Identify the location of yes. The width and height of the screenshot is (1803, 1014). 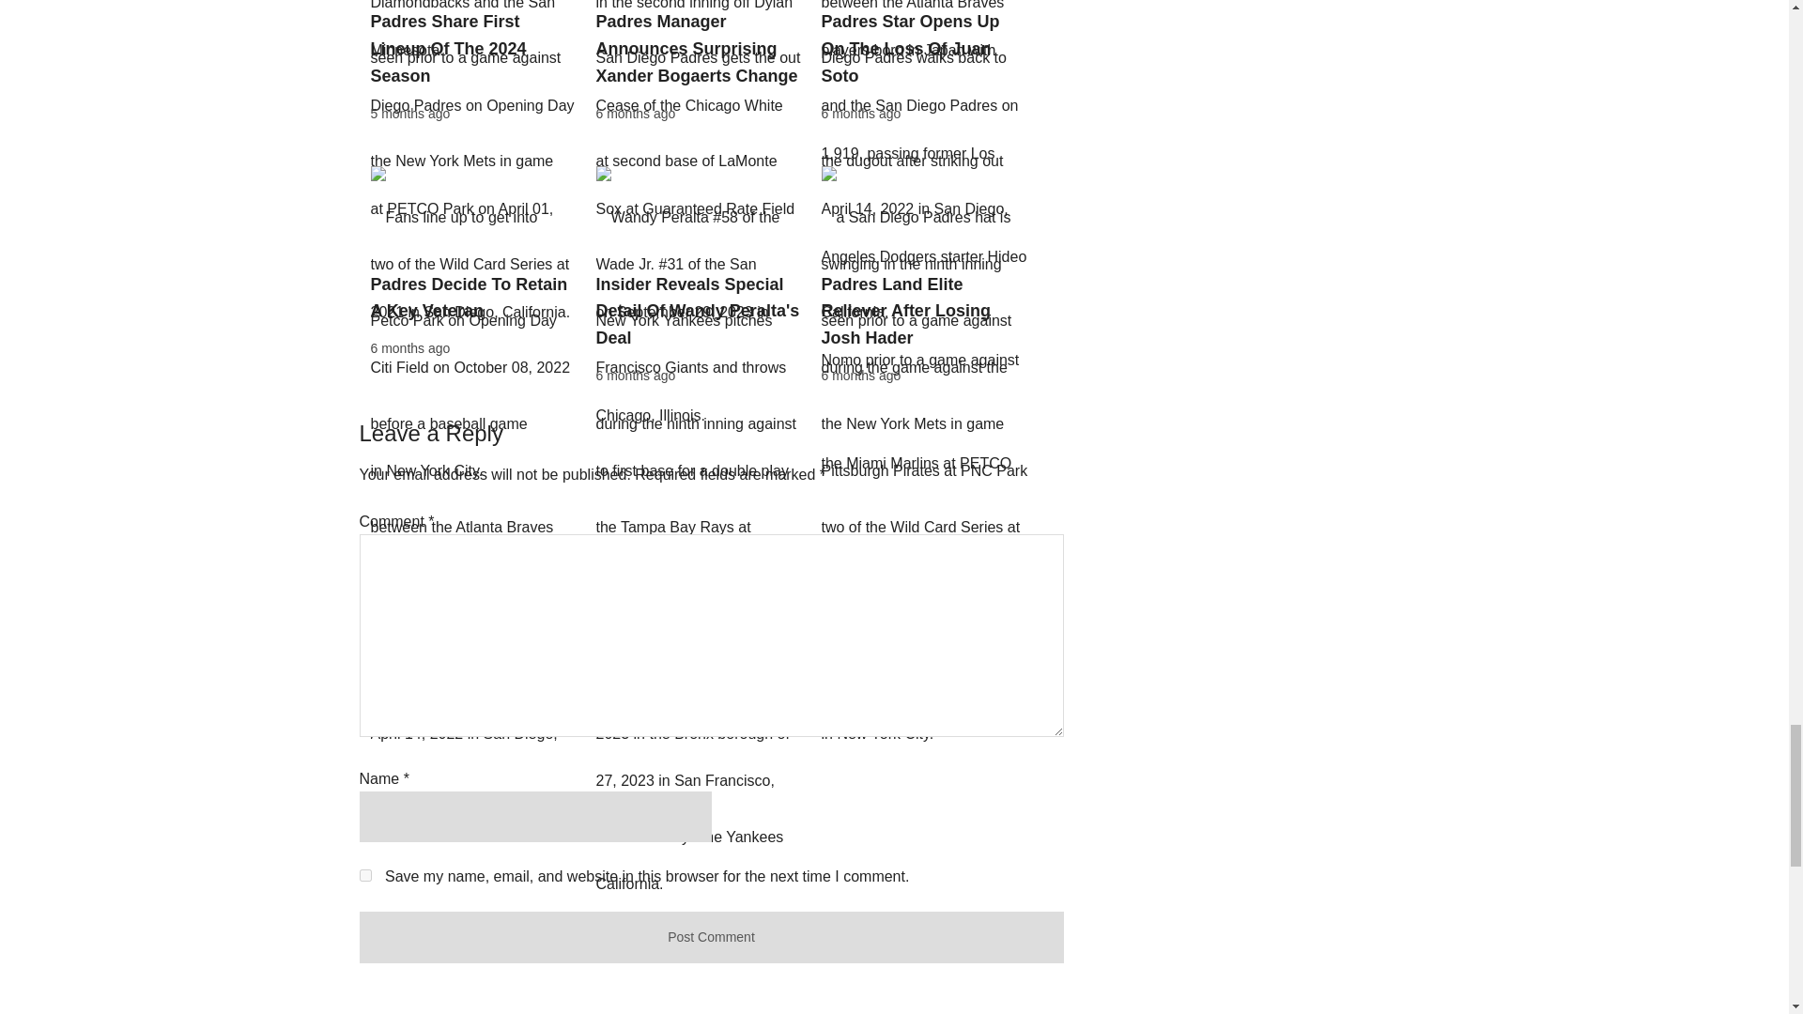
(364, 875).